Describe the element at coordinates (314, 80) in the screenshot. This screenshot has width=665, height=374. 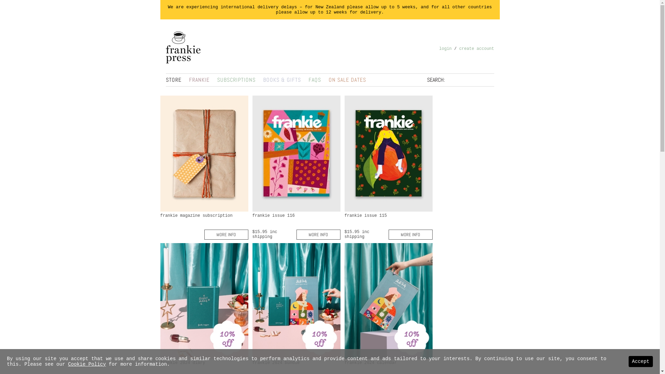
I see `FAQS` at that location.